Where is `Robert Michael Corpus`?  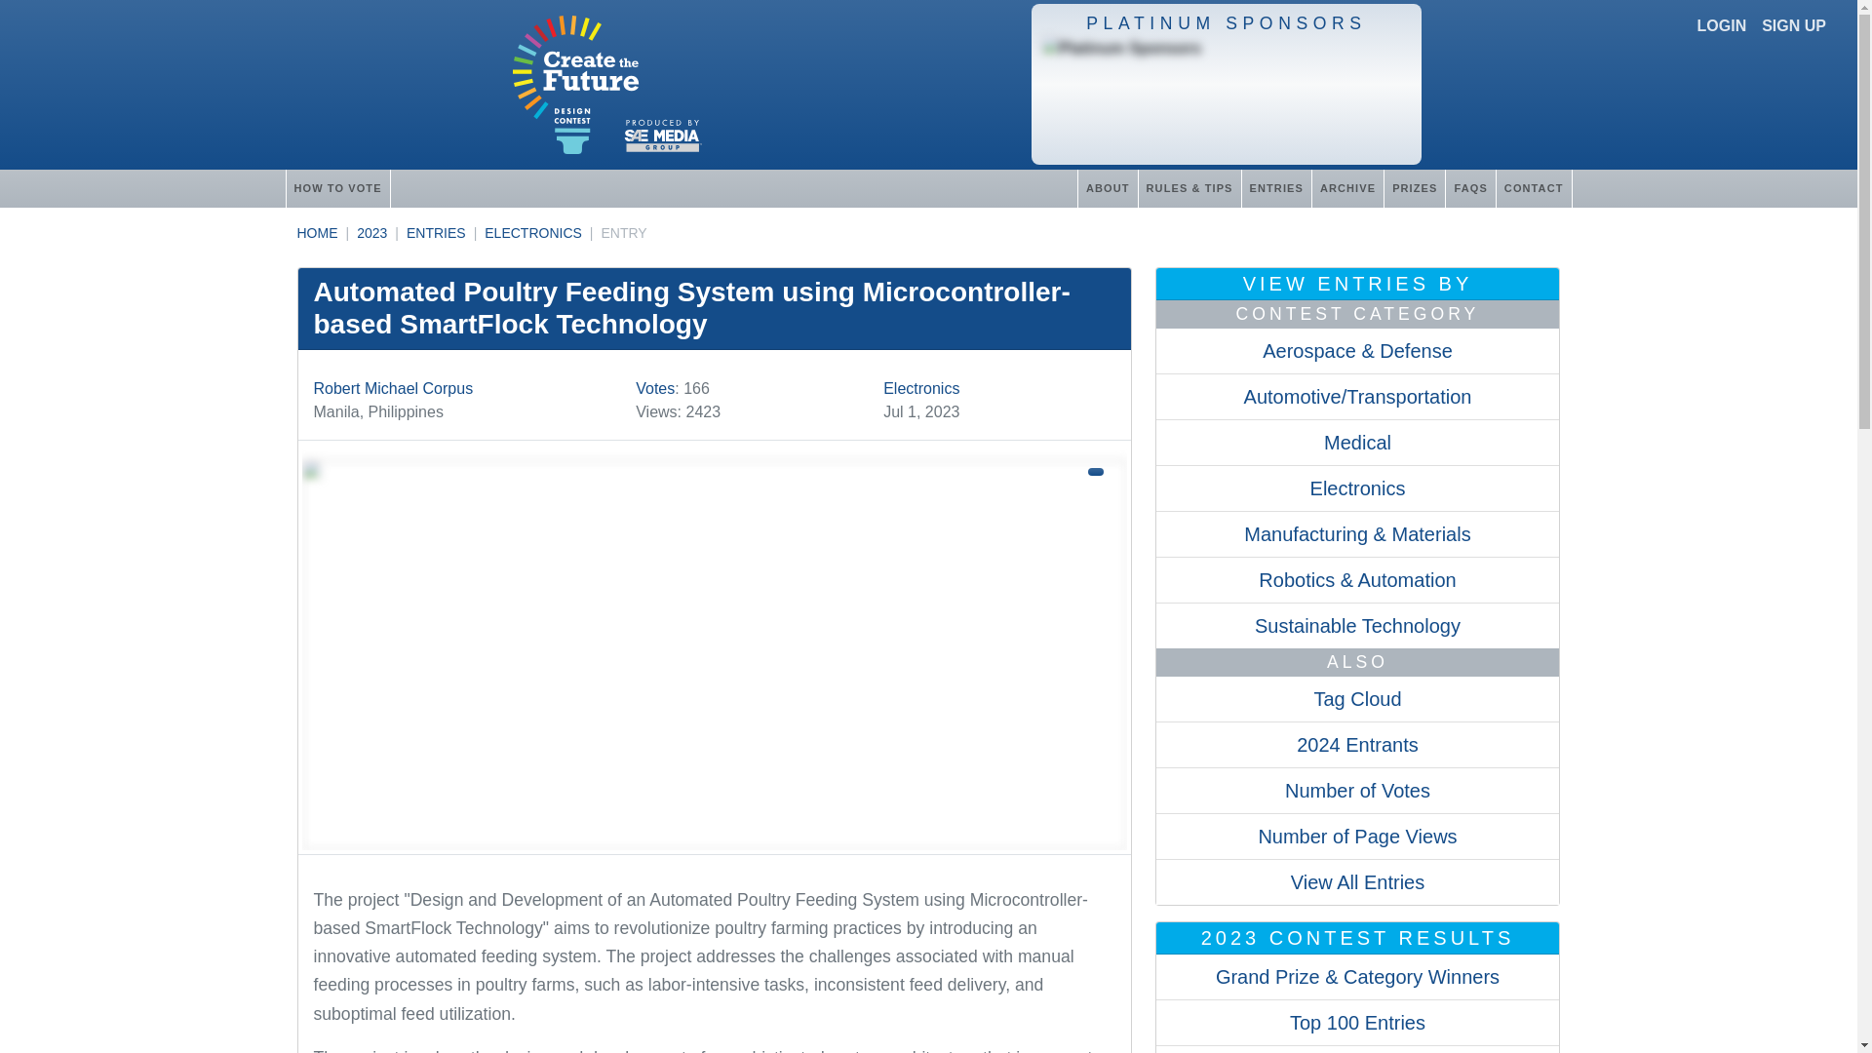
Robert Michael Corpus is located at coordinates (394, 388).